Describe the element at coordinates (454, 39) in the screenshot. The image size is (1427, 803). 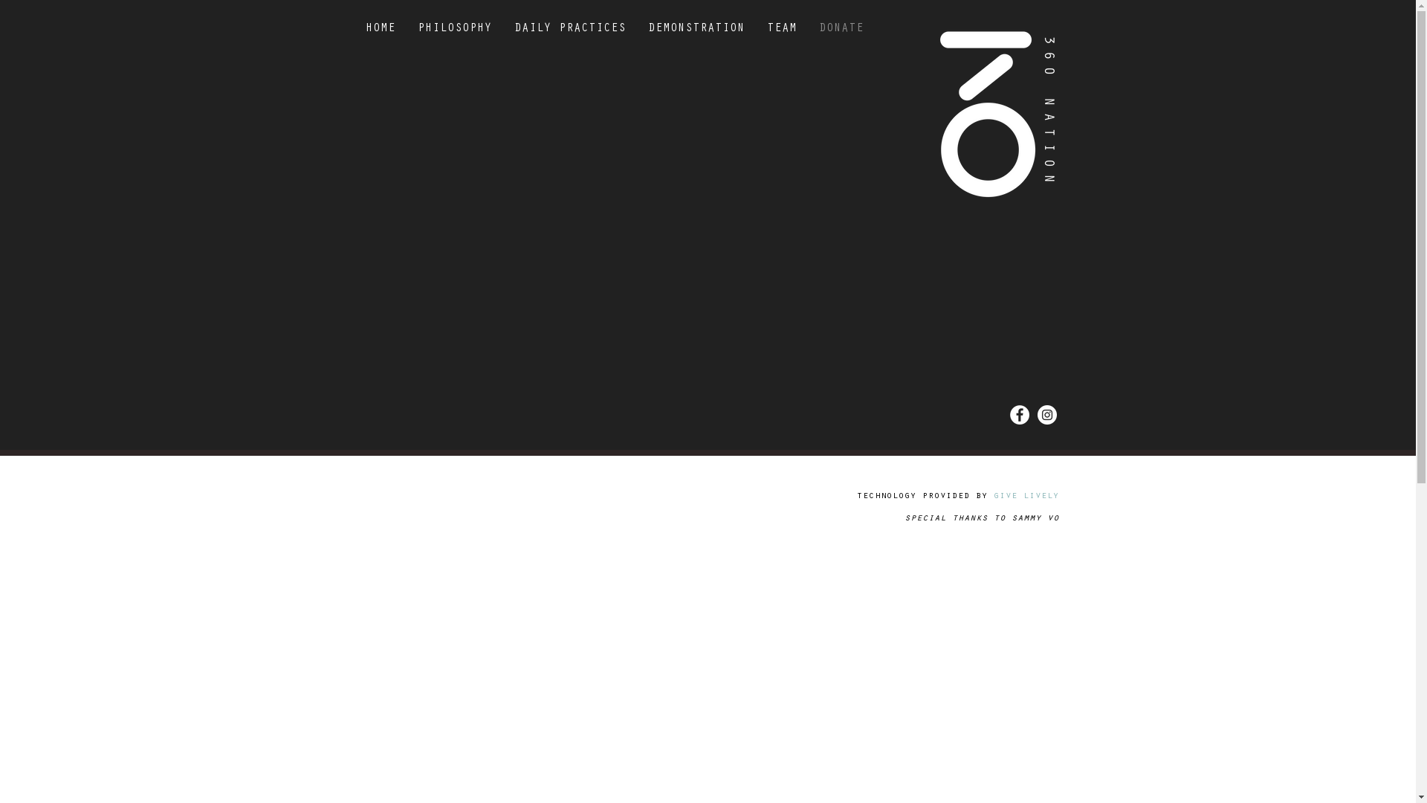
I see `PHILOSOPHY` at that location.